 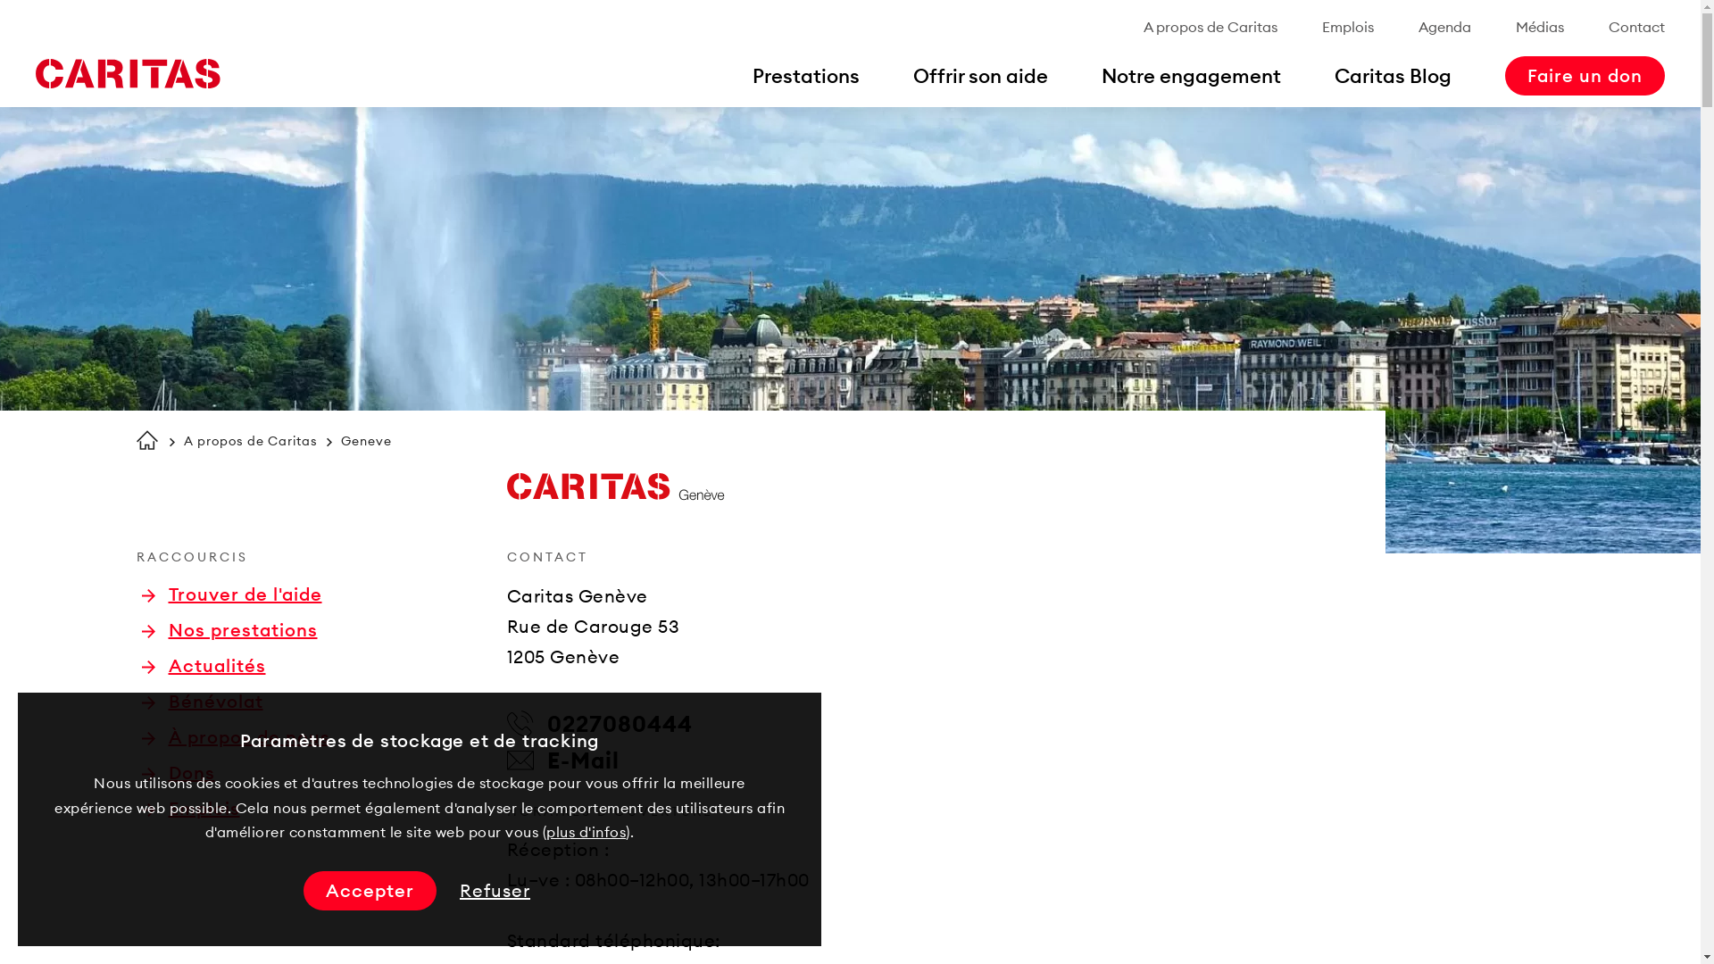 I want to click on Open sub menu, so click(x=22, y=22).